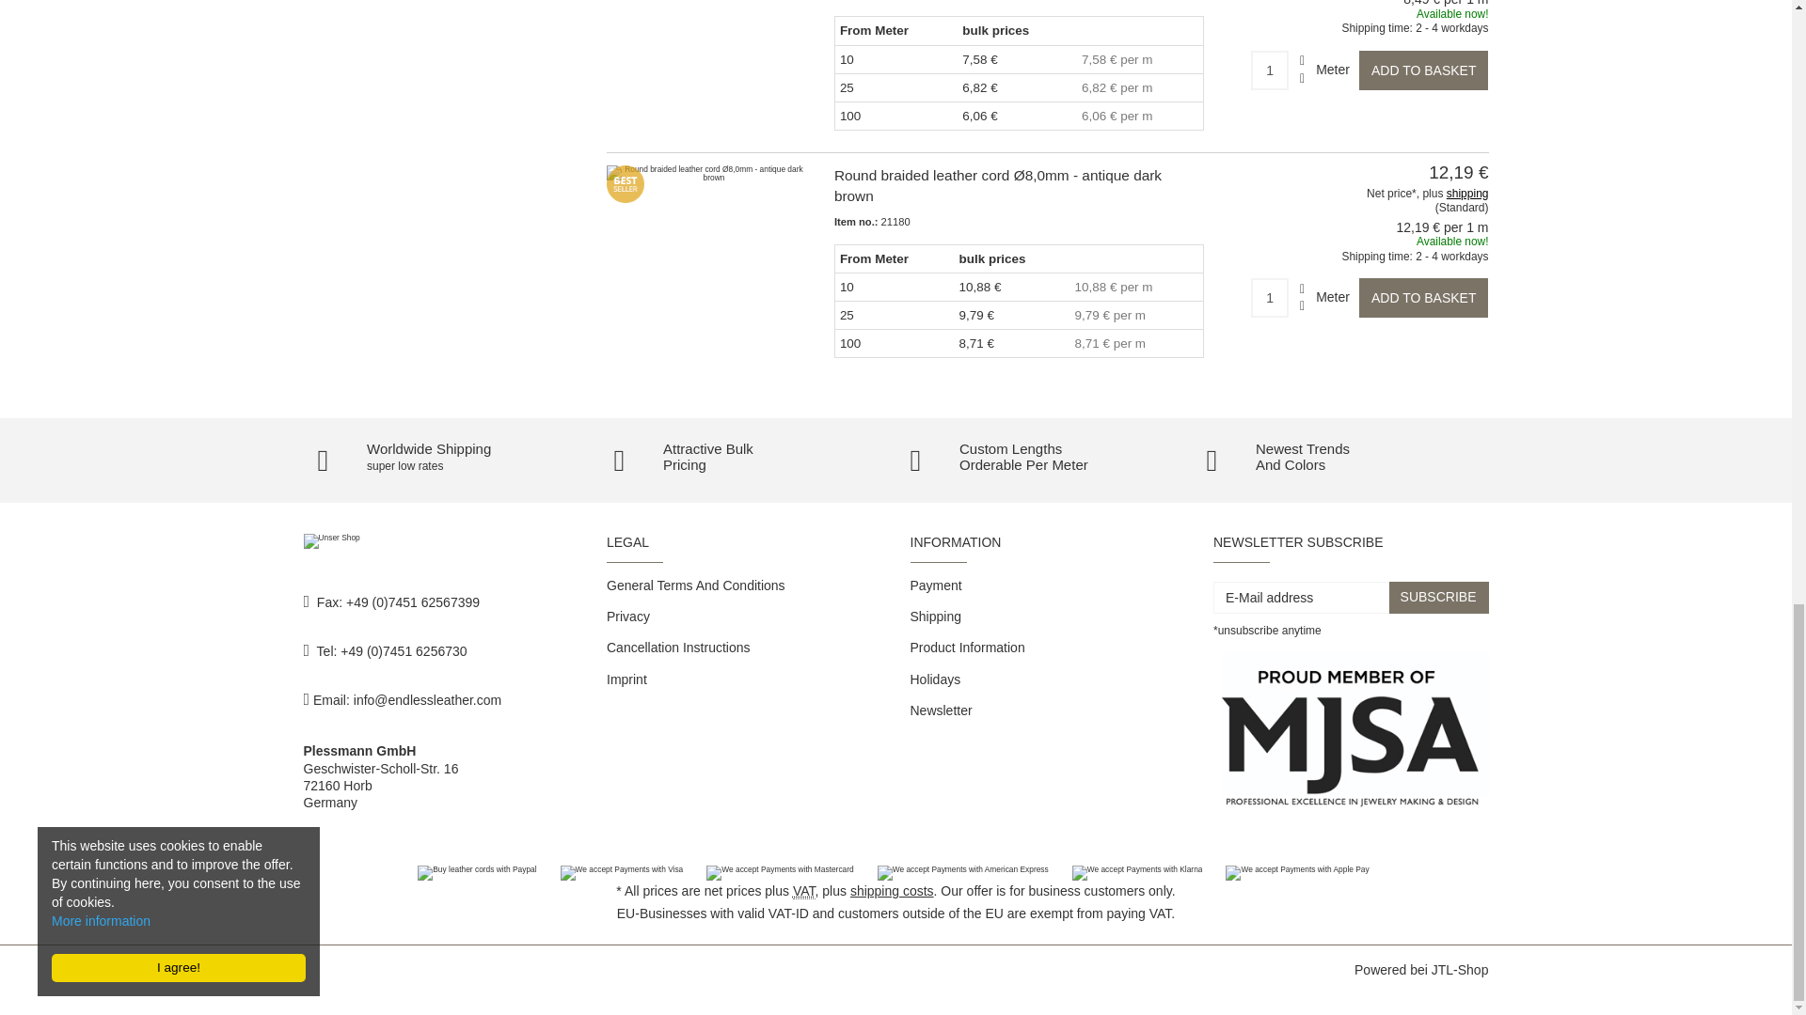 The width and height of the screenshot is (1806, 1015). Describe the element at coordinates (1270, 70) in the screenshot. I see `1` at that location.